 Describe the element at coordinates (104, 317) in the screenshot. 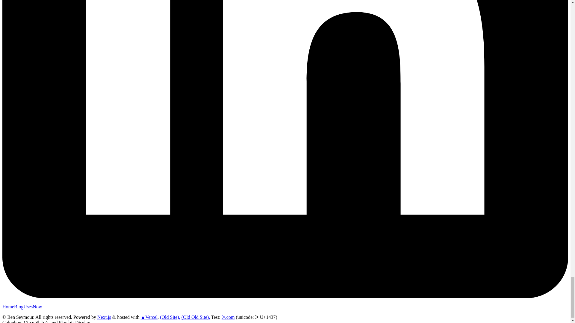

I see `Next.js` at that location.